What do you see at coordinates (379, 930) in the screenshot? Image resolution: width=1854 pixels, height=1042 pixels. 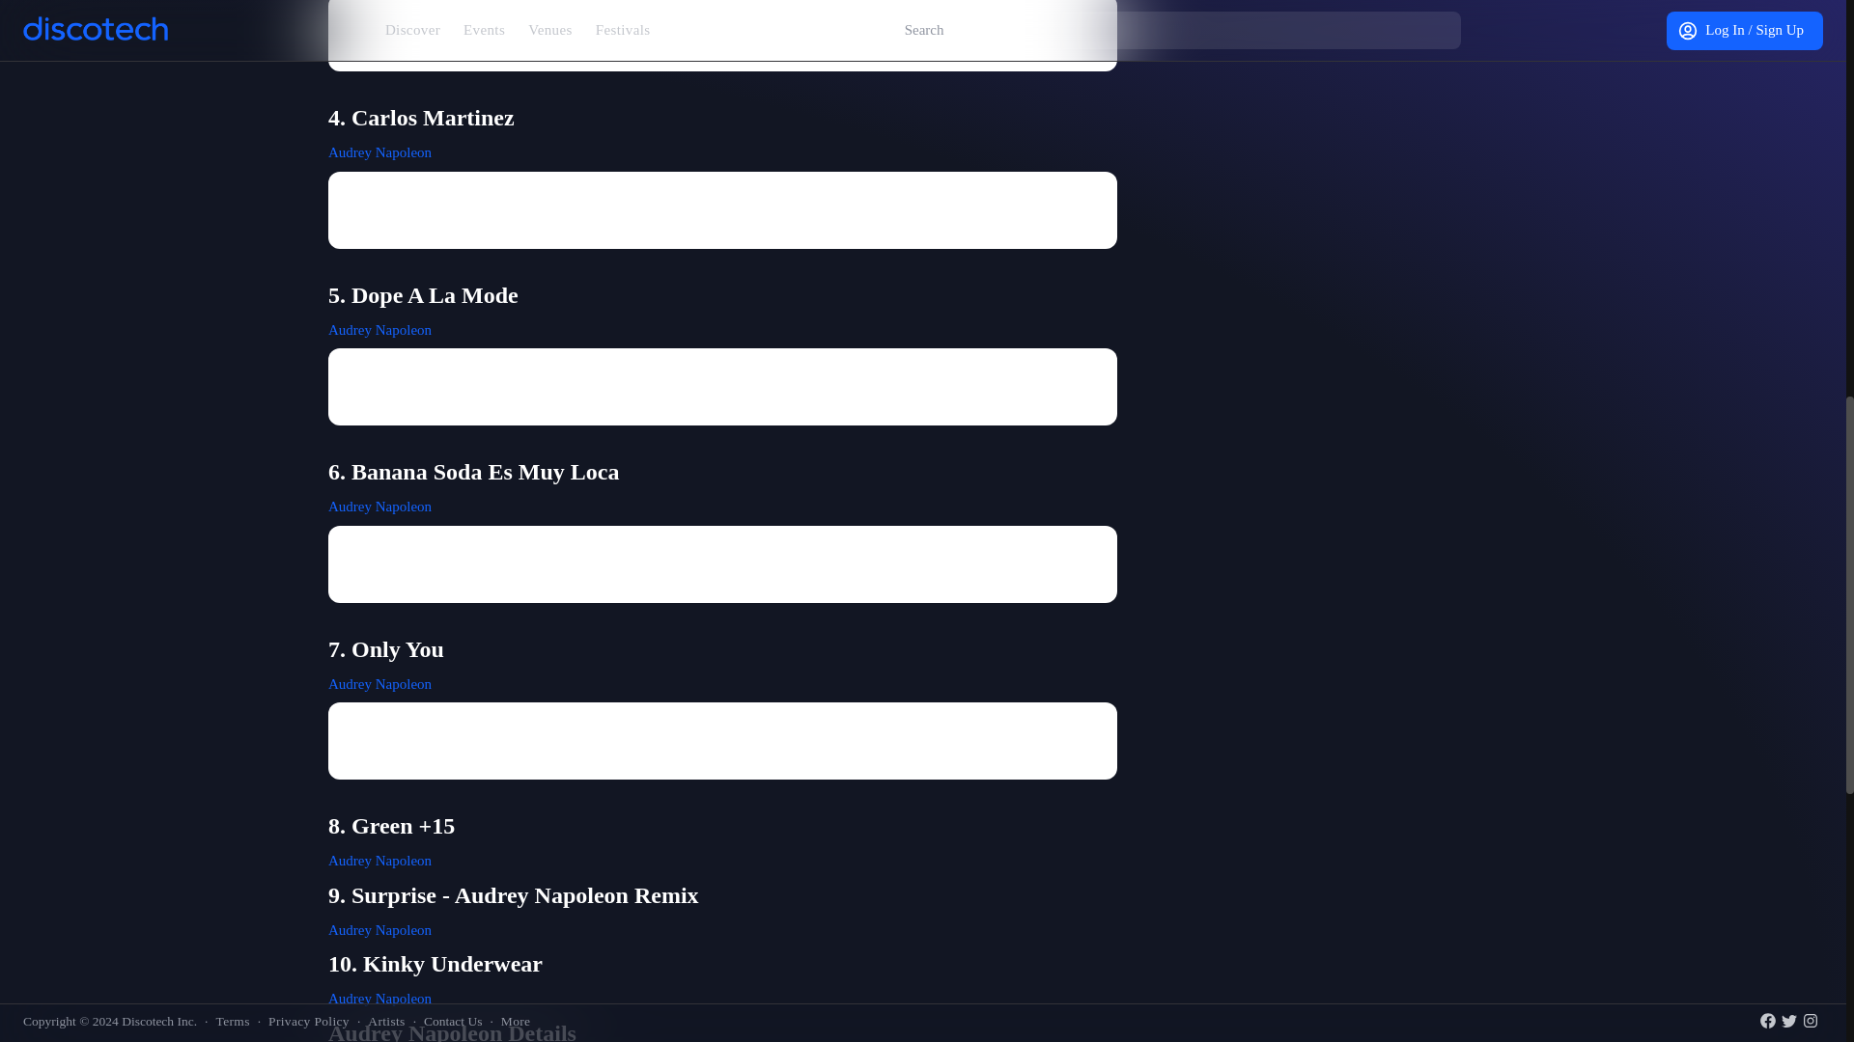 I see `Audrey Napoleon` at bounding box center [379, 930].